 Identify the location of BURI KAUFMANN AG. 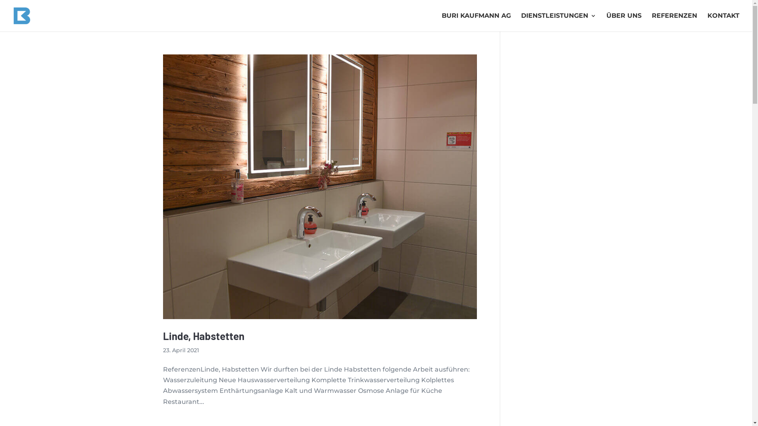
(476, 22).